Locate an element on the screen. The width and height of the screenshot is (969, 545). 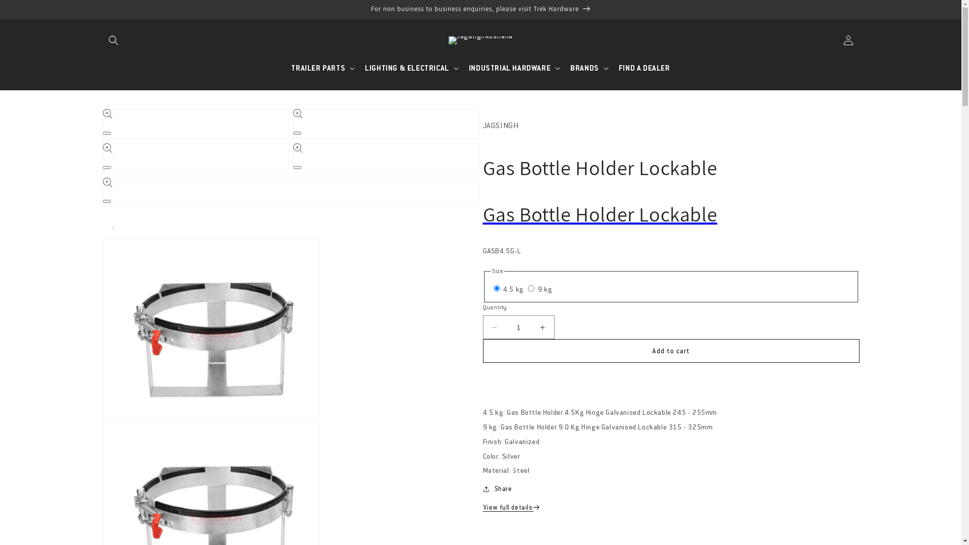
Increase quantity for Gas Bottle Holder Lockable is located at coordinates (542, 327).